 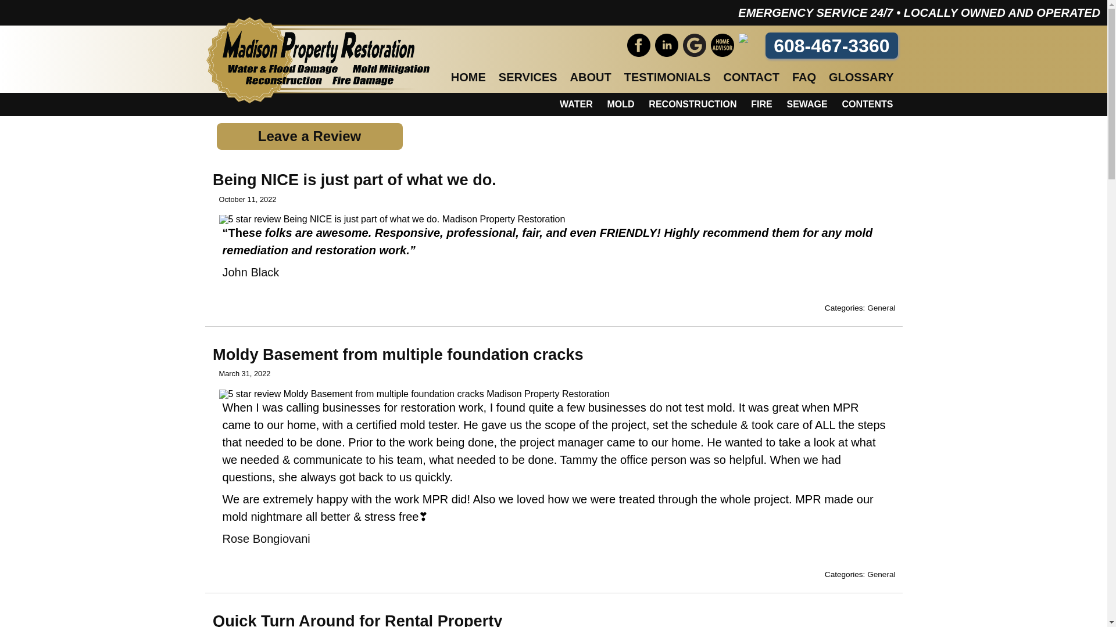 I want to click on Moldy Basement from multiple foundation cracks, so click(x=398, y=354).